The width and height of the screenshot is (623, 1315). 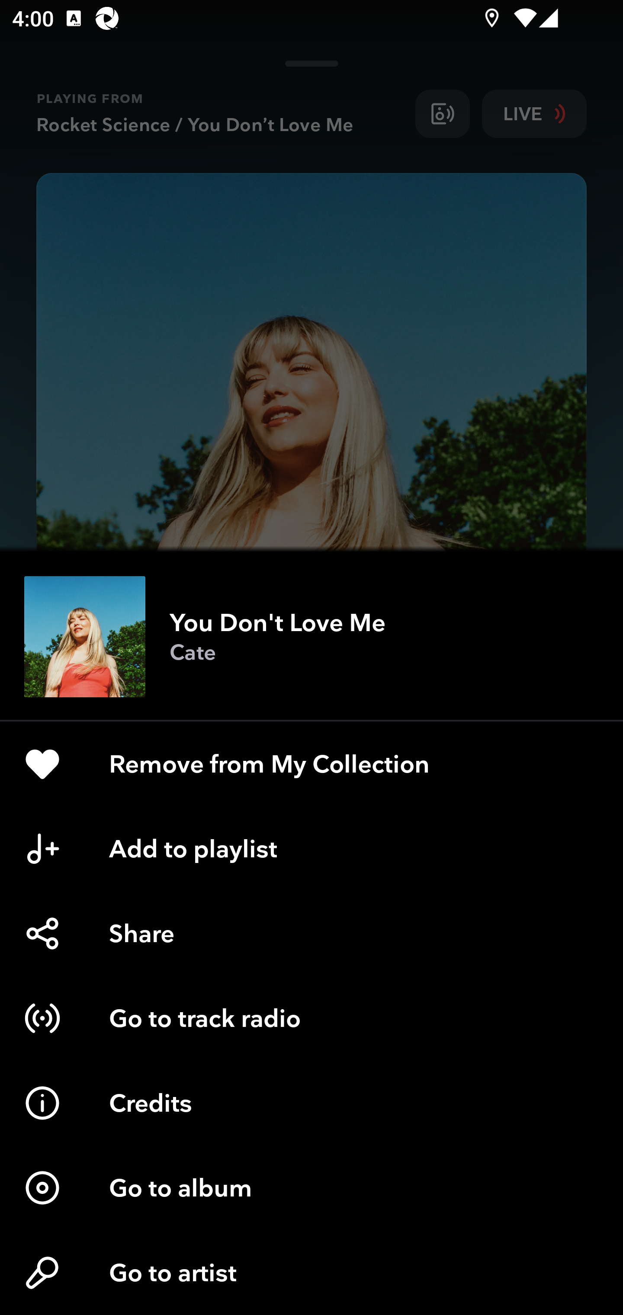 I want to click on Credits, so click(x=311, y=1103).